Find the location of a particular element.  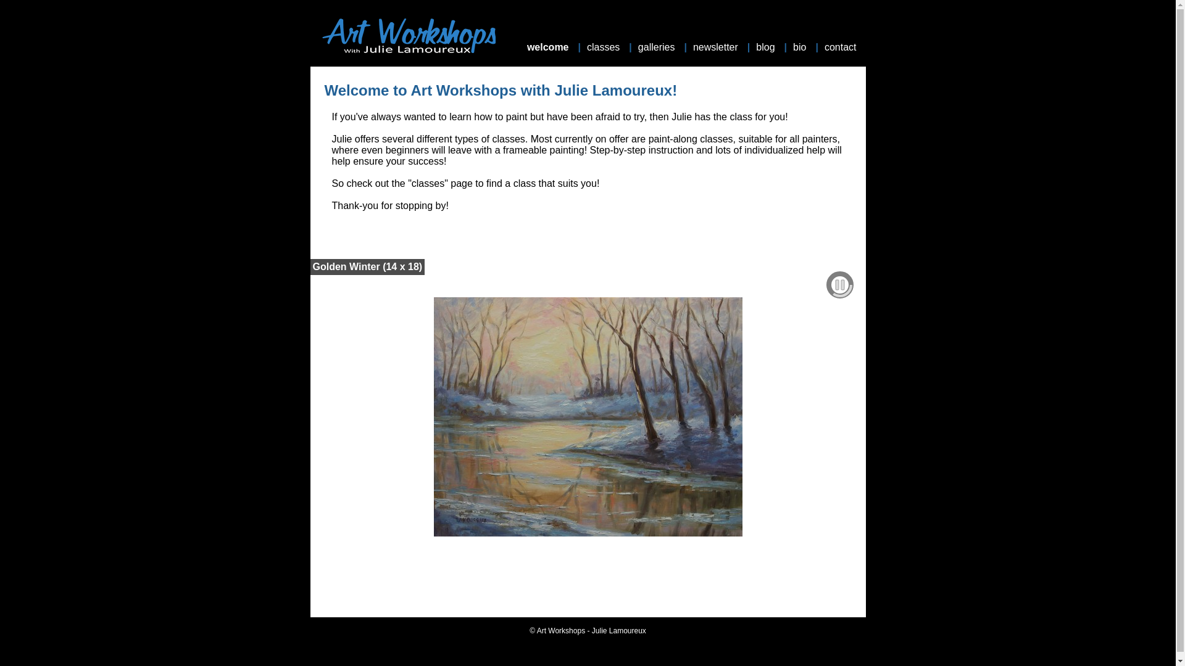

blog is located at coordinates (767, 47).